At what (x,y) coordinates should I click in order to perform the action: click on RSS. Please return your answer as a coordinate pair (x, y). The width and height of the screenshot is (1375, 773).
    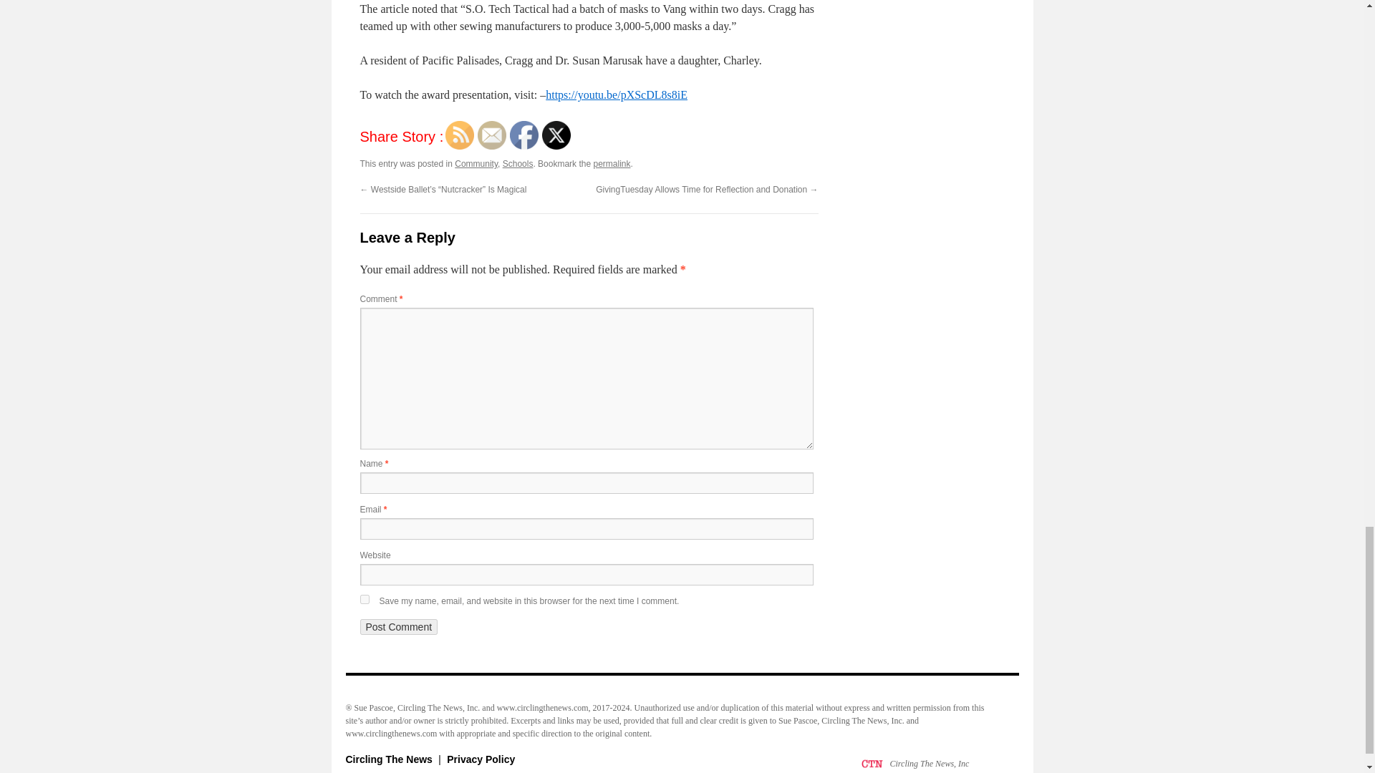
    Looking at the image, I should click on (460, 135).